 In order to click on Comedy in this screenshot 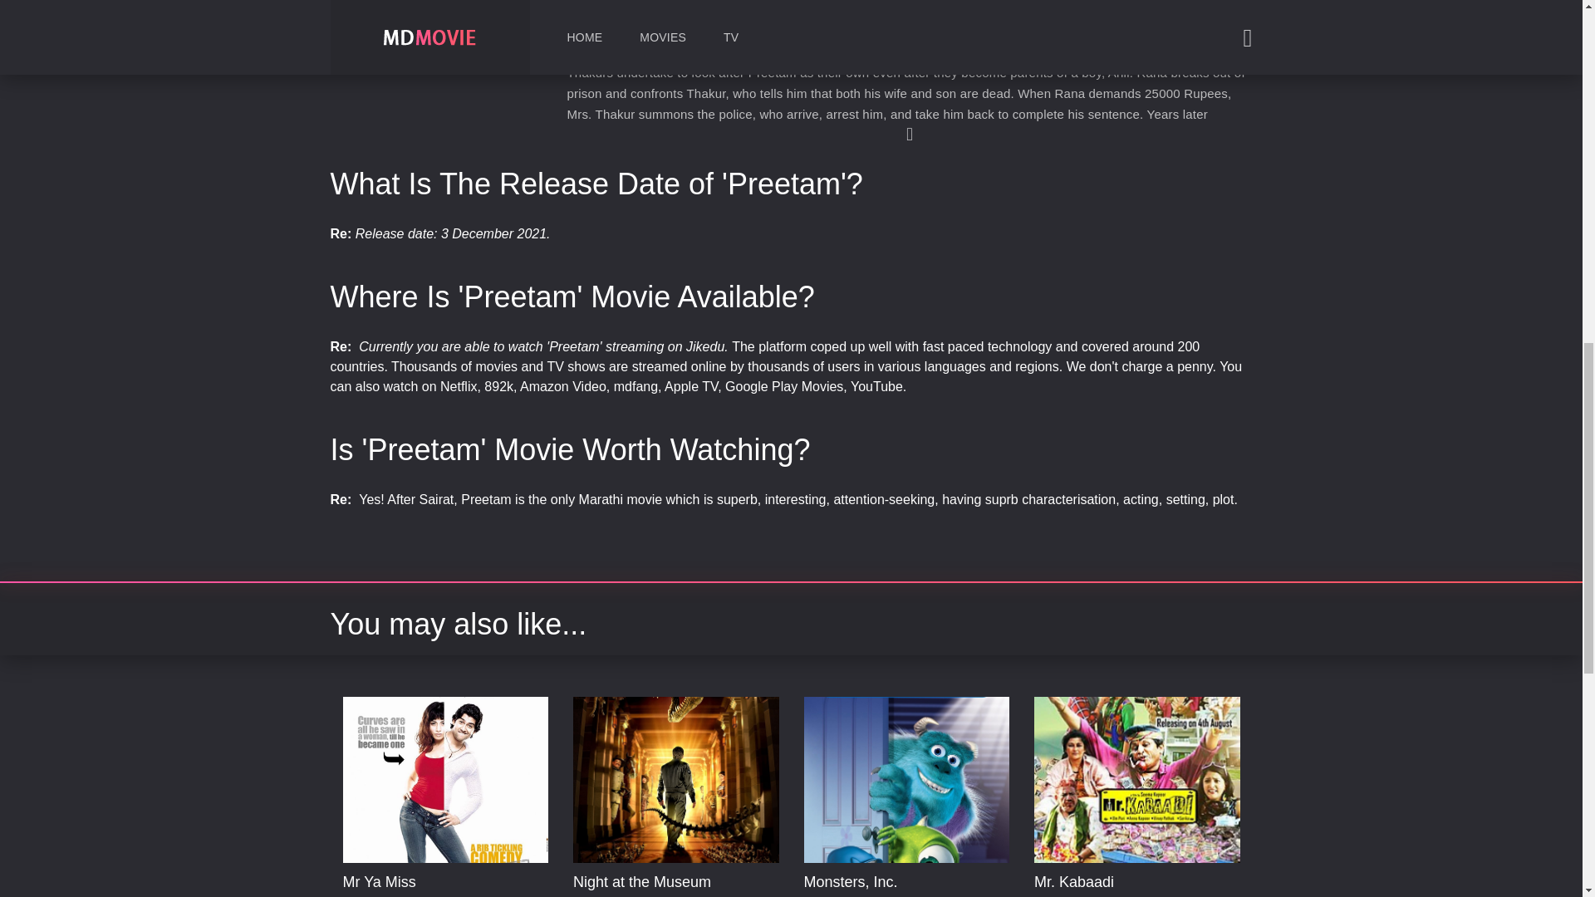, I will do `click(691, 895)`.